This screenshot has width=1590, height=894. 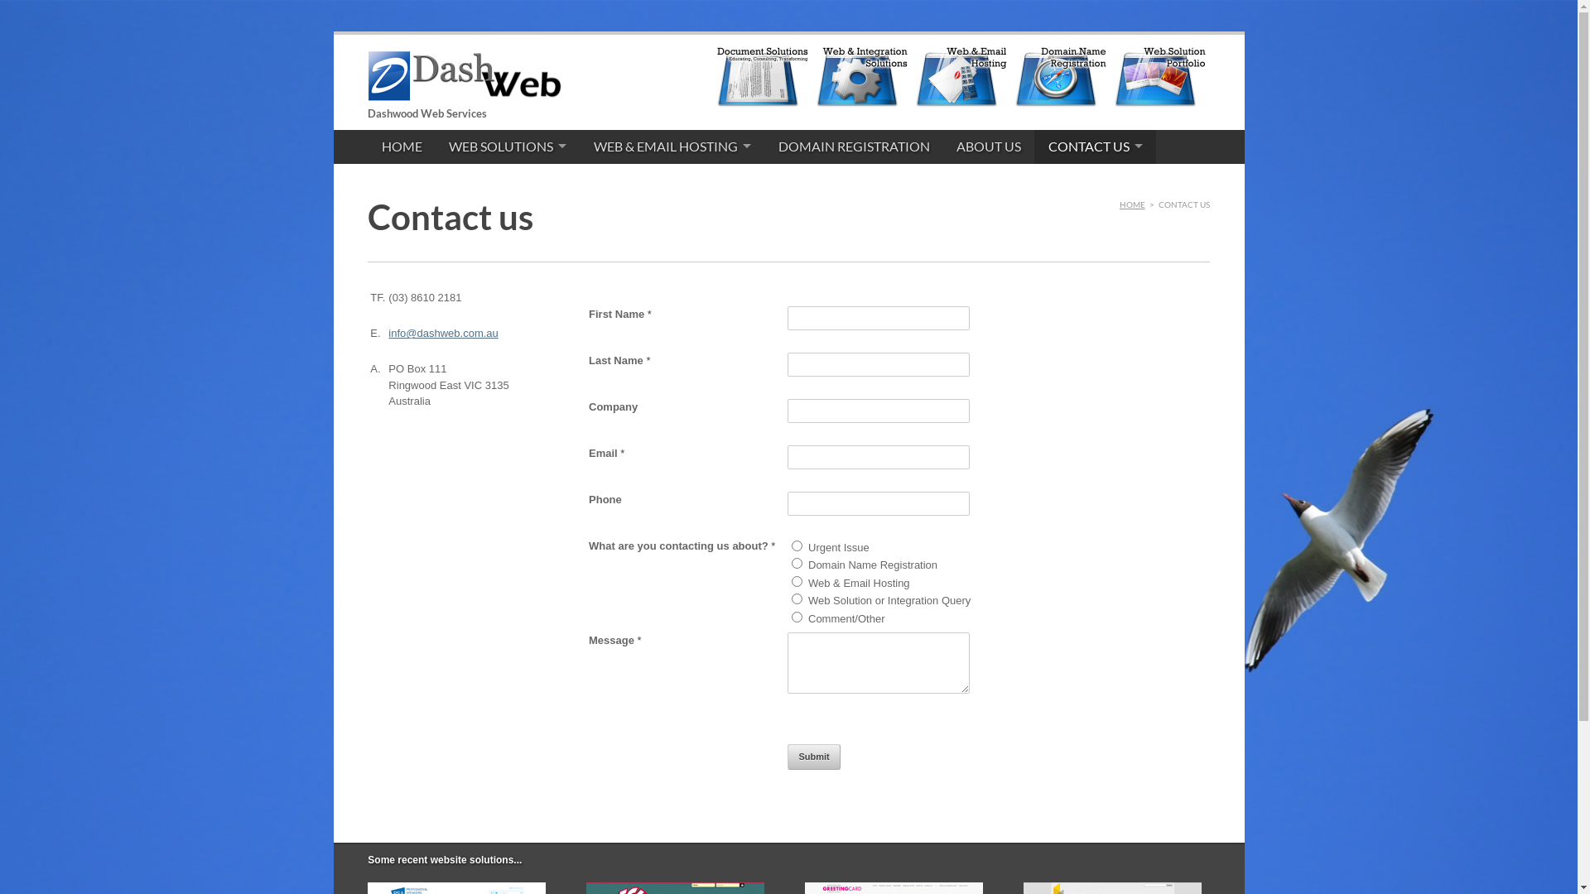 I want to click on HOME, so click(x=1133, y=204).